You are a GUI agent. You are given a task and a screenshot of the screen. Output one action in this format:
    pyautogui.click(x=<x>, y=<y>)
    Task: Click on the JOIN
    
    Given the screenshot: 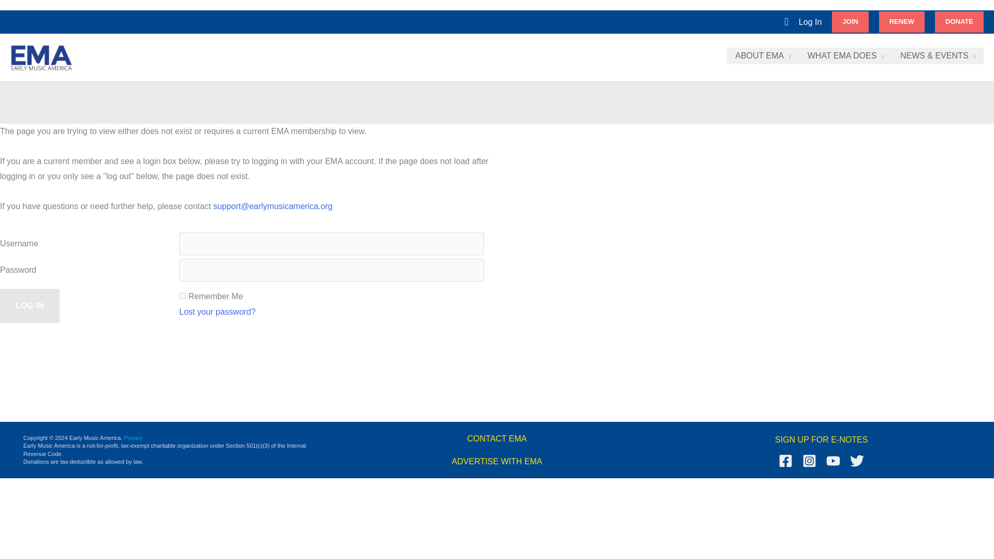 What is the action you would take?
    pyautogui.click(x=850, y=21)
    